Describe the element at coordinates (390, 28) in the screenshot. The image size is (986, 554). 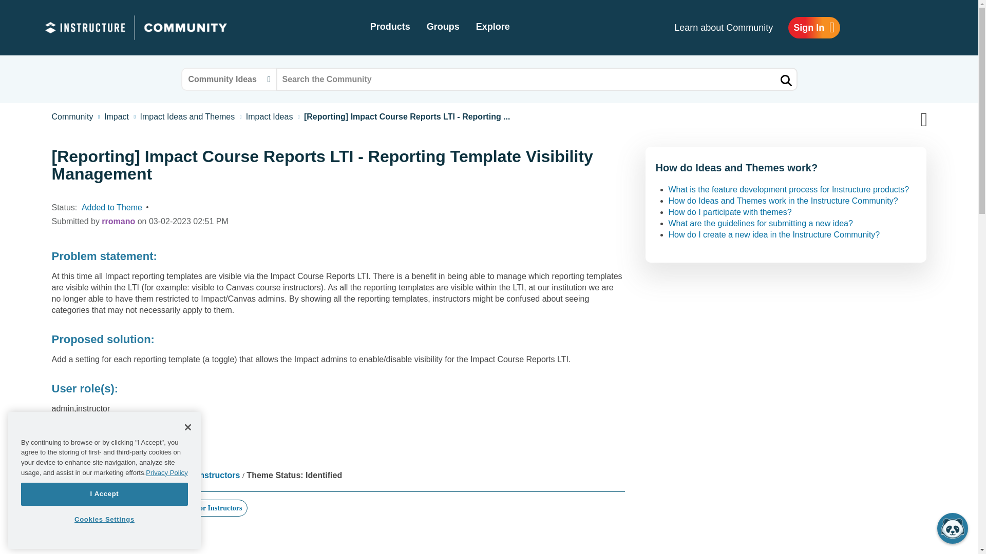
I see `Products` at that location.